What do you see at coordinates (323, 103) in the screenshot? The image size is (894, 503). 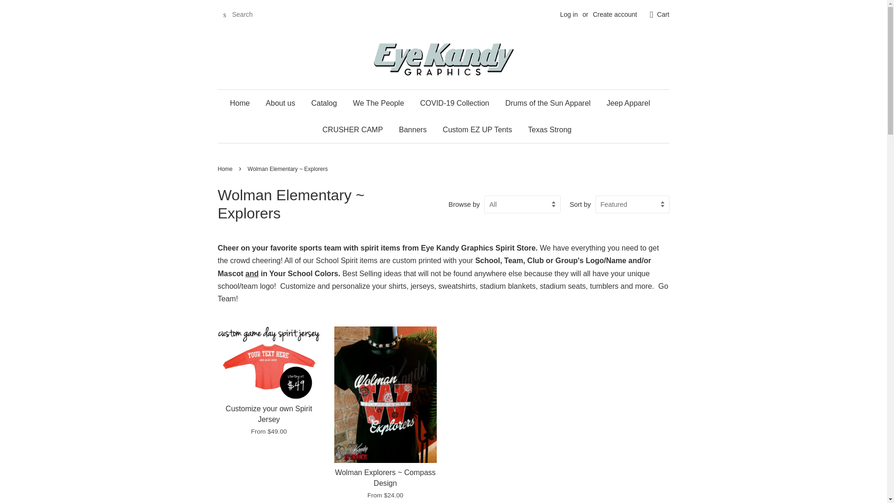 I see `Catalog` at bounding box center [323, 103].